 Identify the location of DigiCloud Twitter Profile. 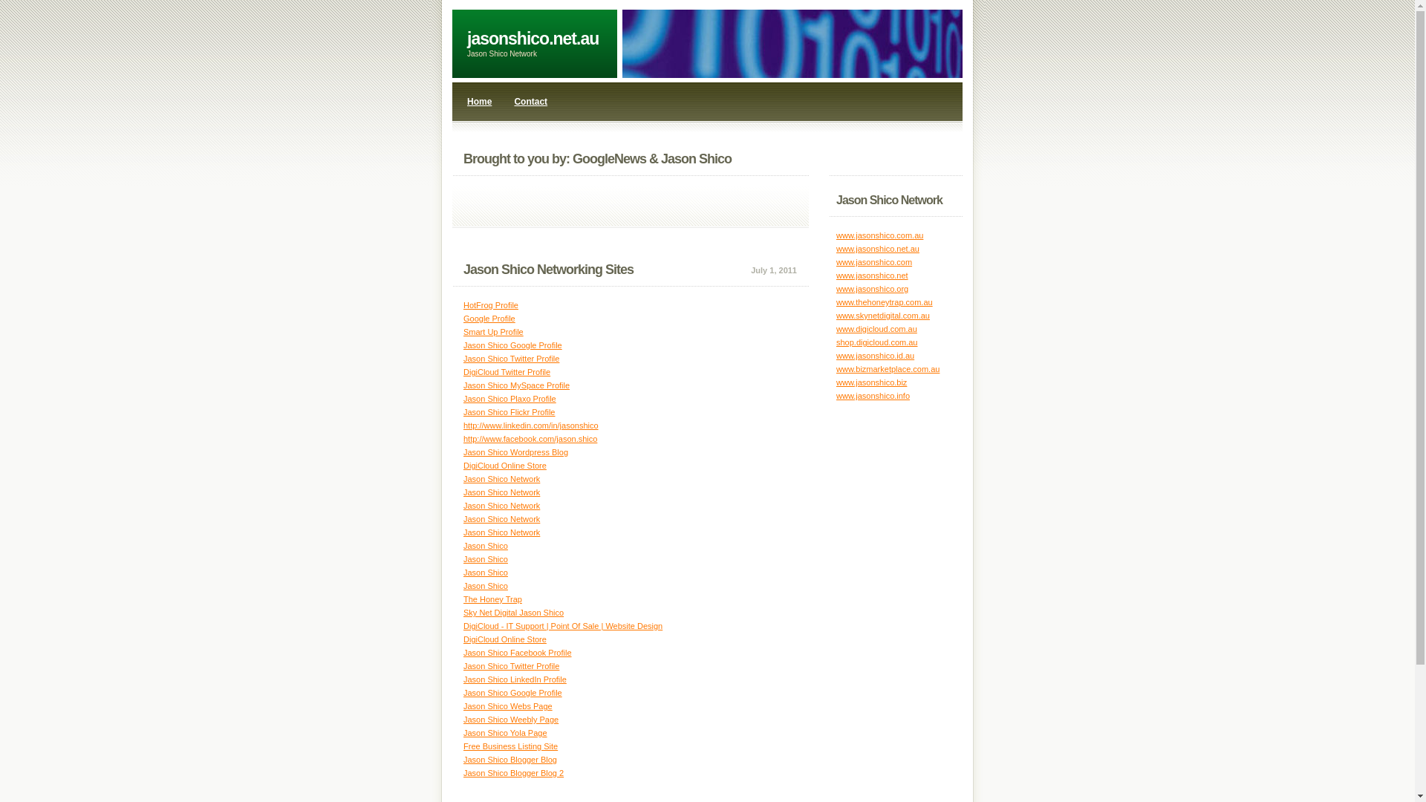
(507, 372).